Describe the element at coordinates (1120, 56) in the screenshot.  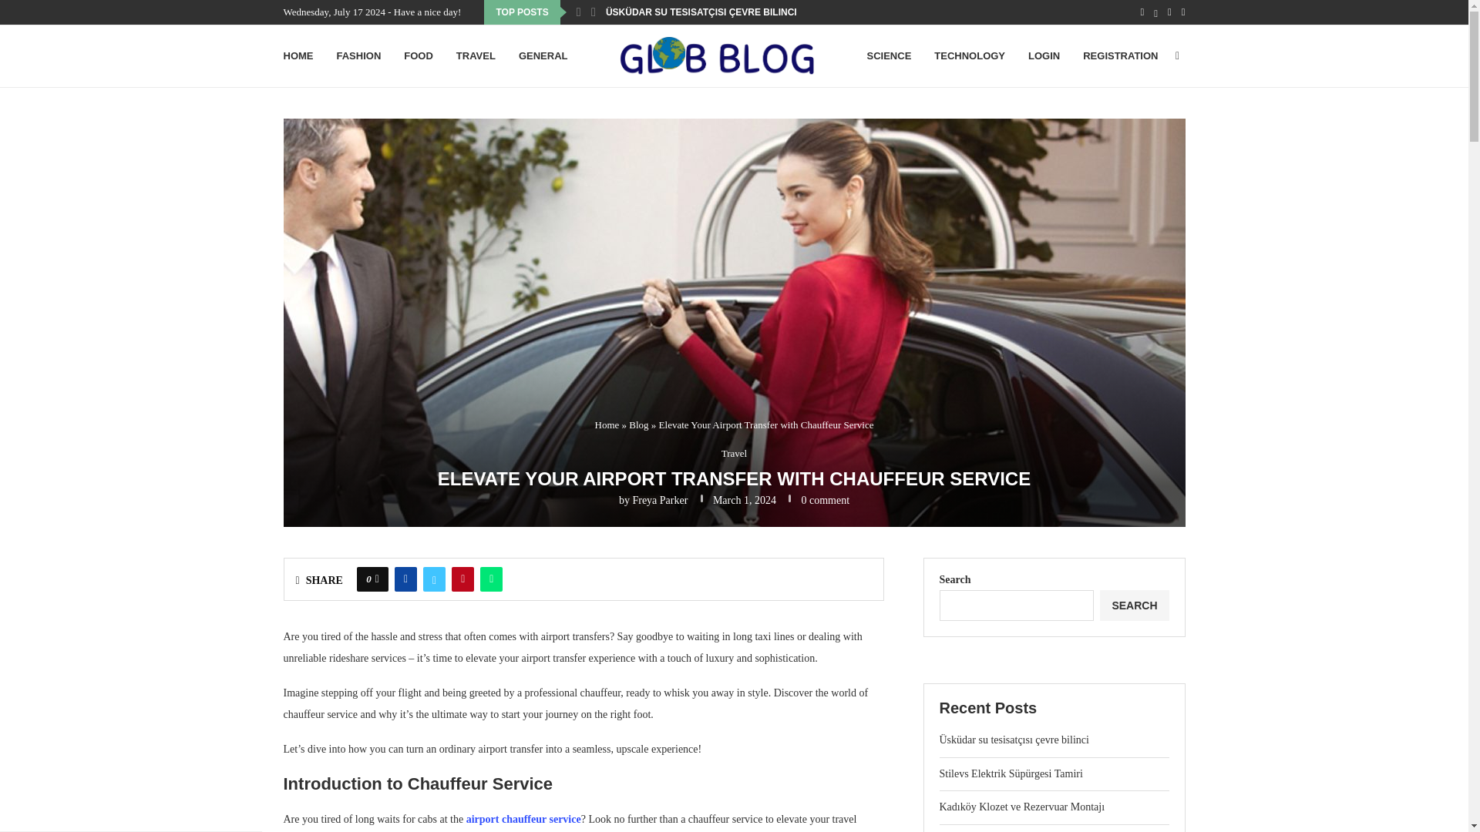
I see `REGISTRATION` at that location.